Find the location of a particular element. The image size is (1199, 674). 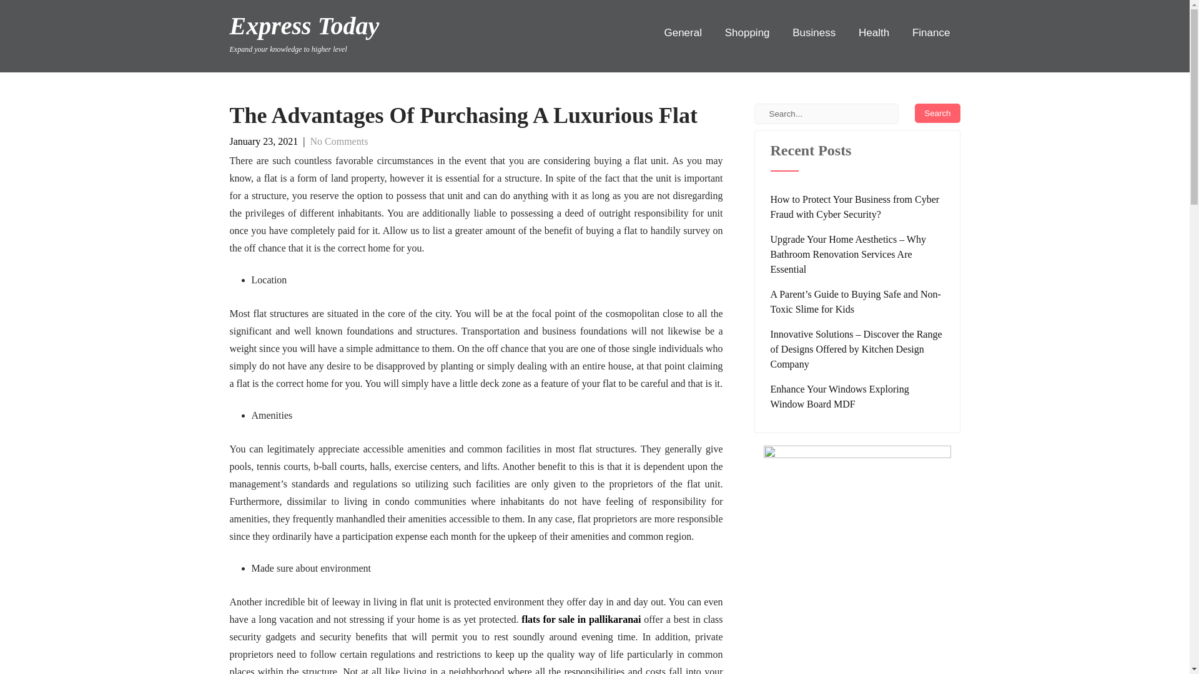

General is located at coordinates (683, 32).